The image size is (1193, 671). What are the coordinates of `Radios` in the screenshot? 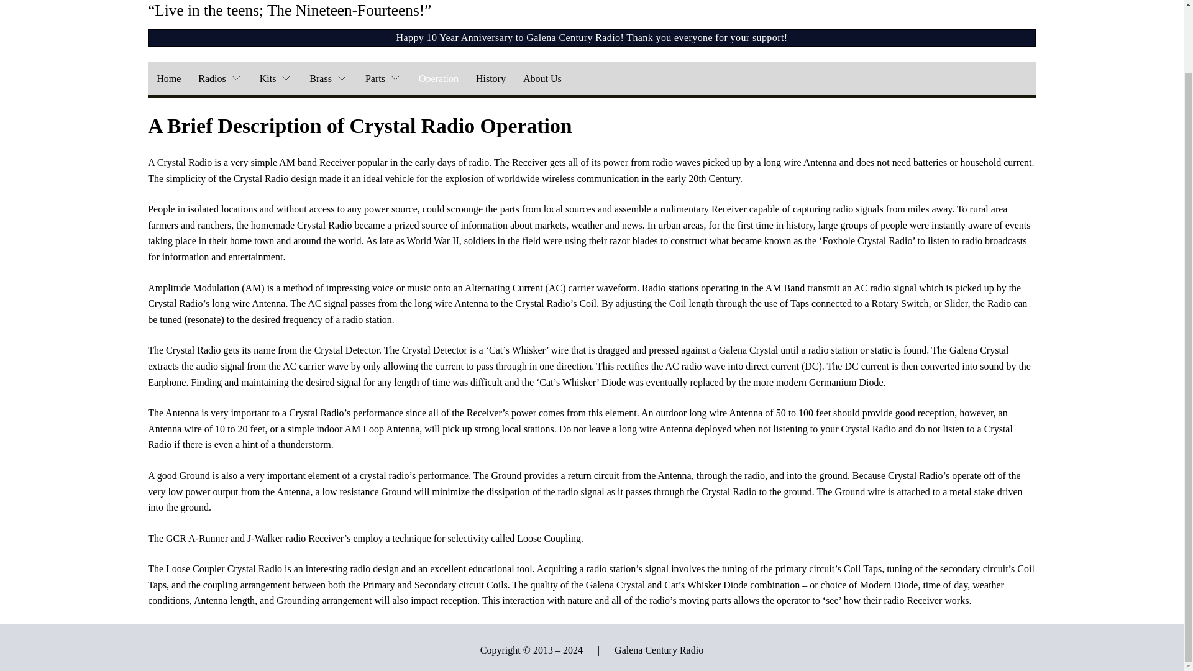 It's located at (220, 79).